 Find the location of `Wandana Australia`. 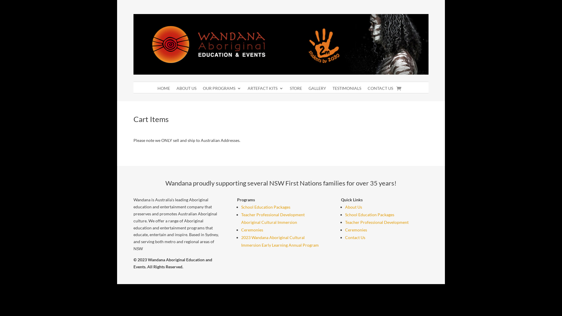

Wandana Australia is located at coordinates (281, 44).